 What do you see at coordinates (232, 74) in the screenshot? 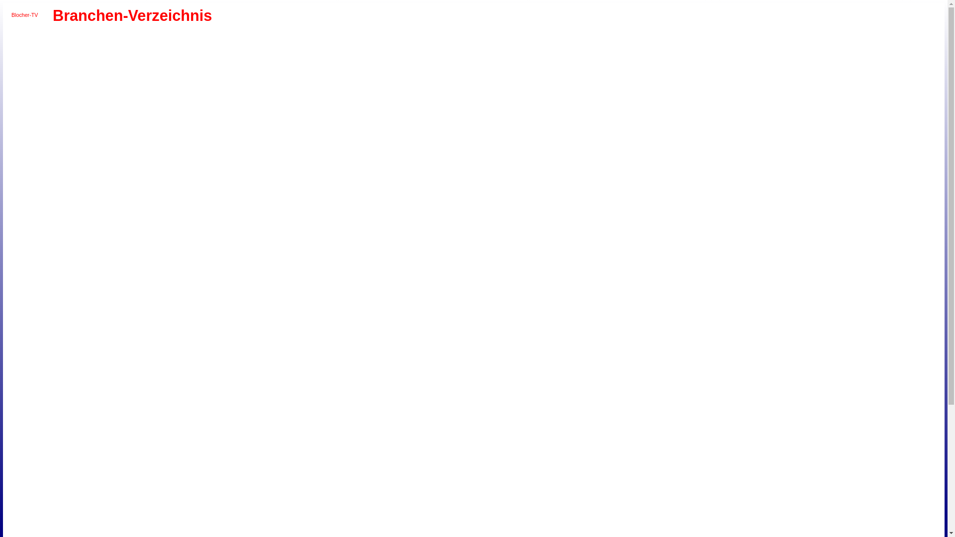
I see `Enjoy Take-away Bern Restaurant ` at bounding box center [232, 74].